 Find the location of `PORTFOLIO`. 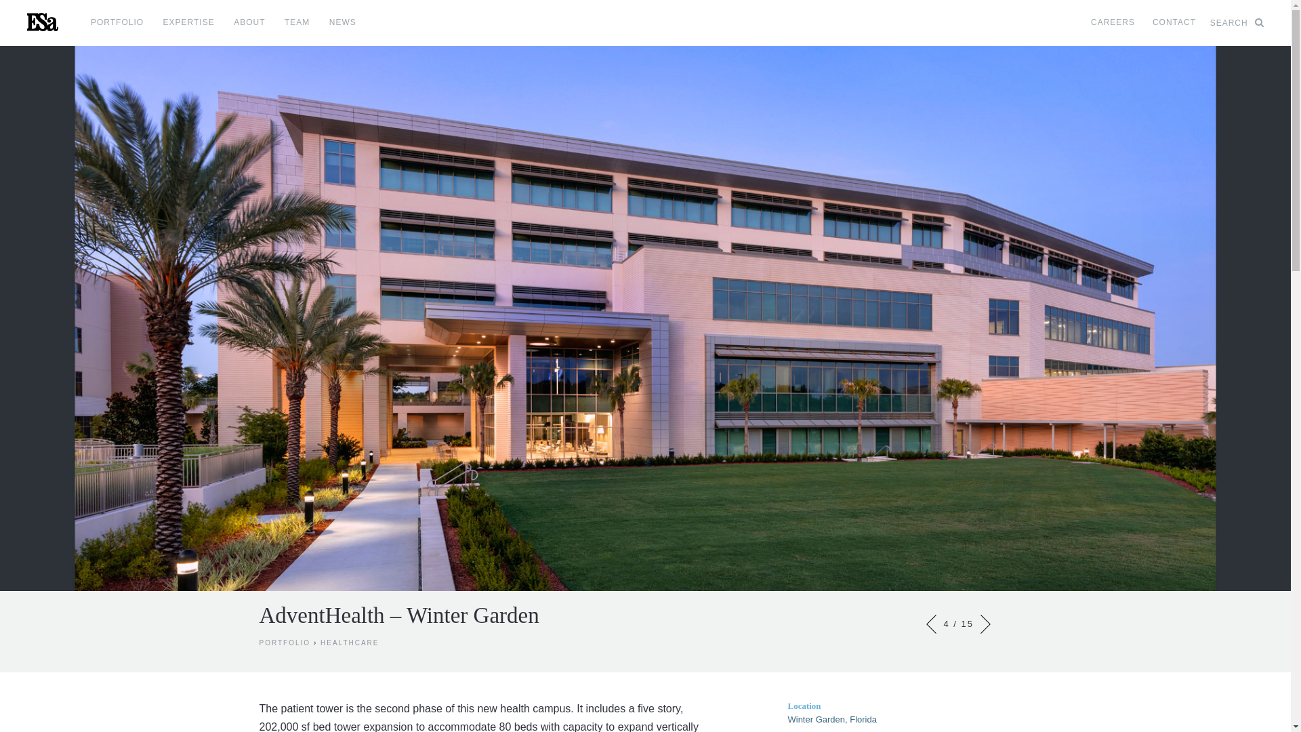

PORTFOLIO is located at coordinates (285, 643).